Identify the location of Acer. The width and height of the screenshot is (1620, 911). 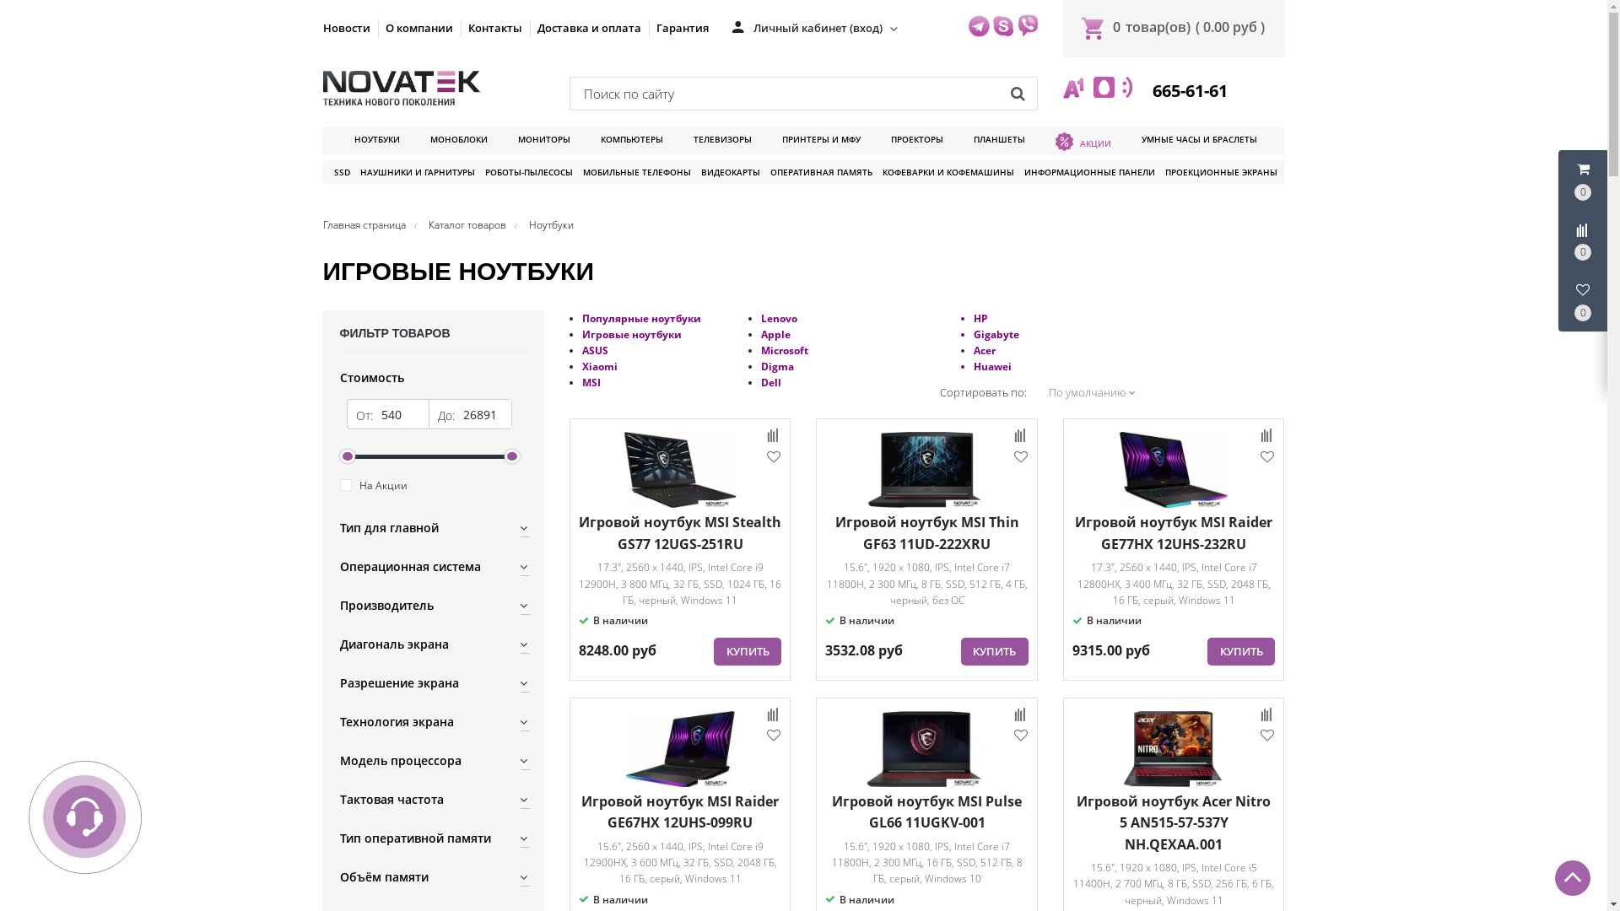
(985, 351).